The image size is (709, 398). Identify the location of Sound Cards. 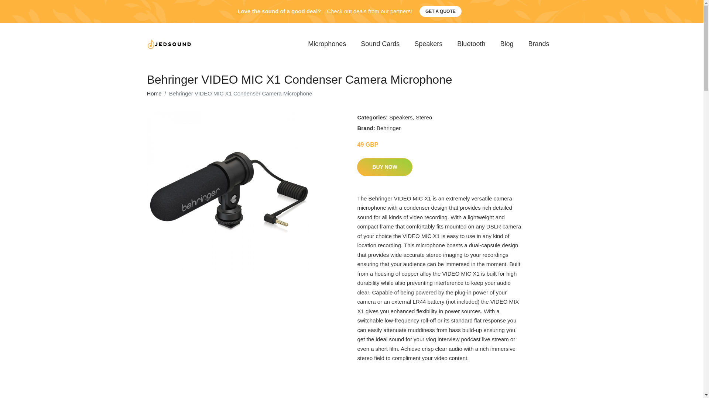
(380, 44).